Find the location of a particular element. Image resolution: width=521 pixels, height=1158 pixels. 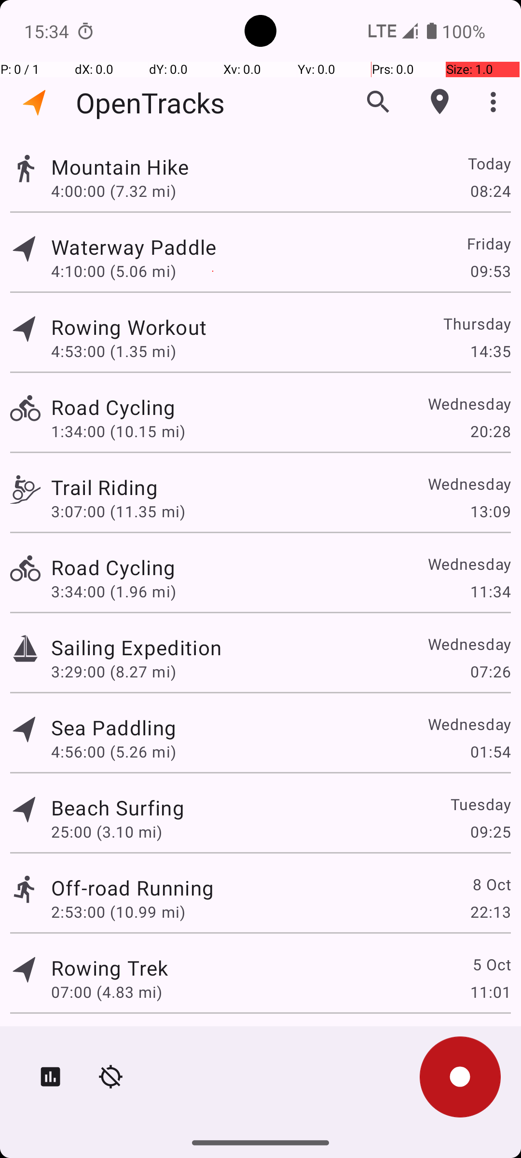

09:53 is located at coordinates (490, 271).